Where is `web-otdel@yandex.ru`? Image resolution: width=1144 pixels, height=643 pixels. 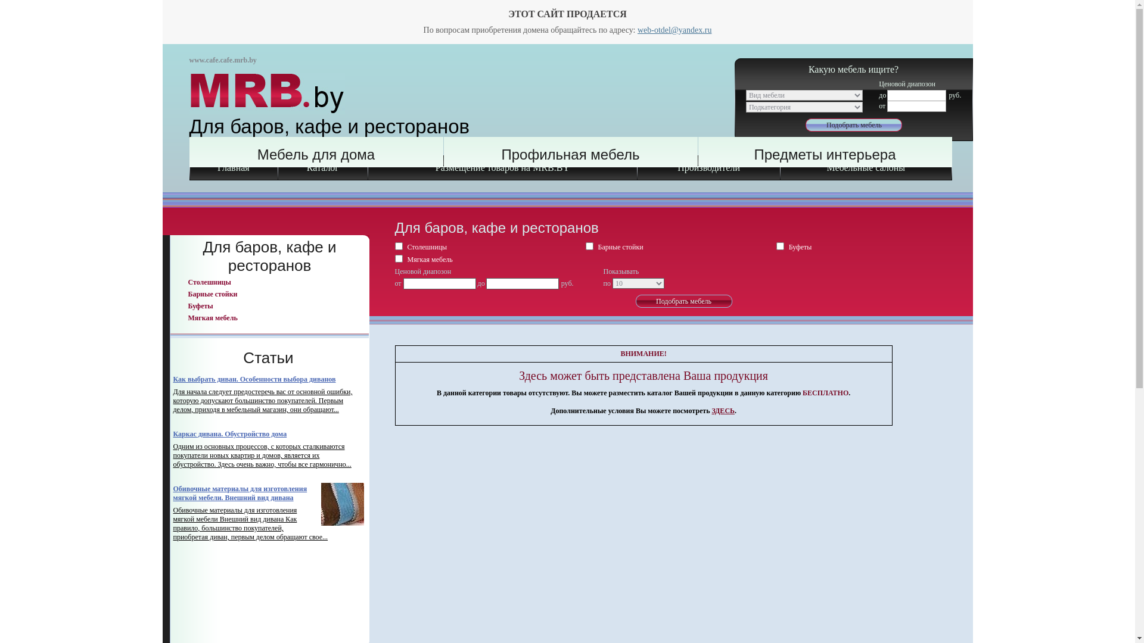 web-otdel@yandex.ru is located at coordinates (674, 30).